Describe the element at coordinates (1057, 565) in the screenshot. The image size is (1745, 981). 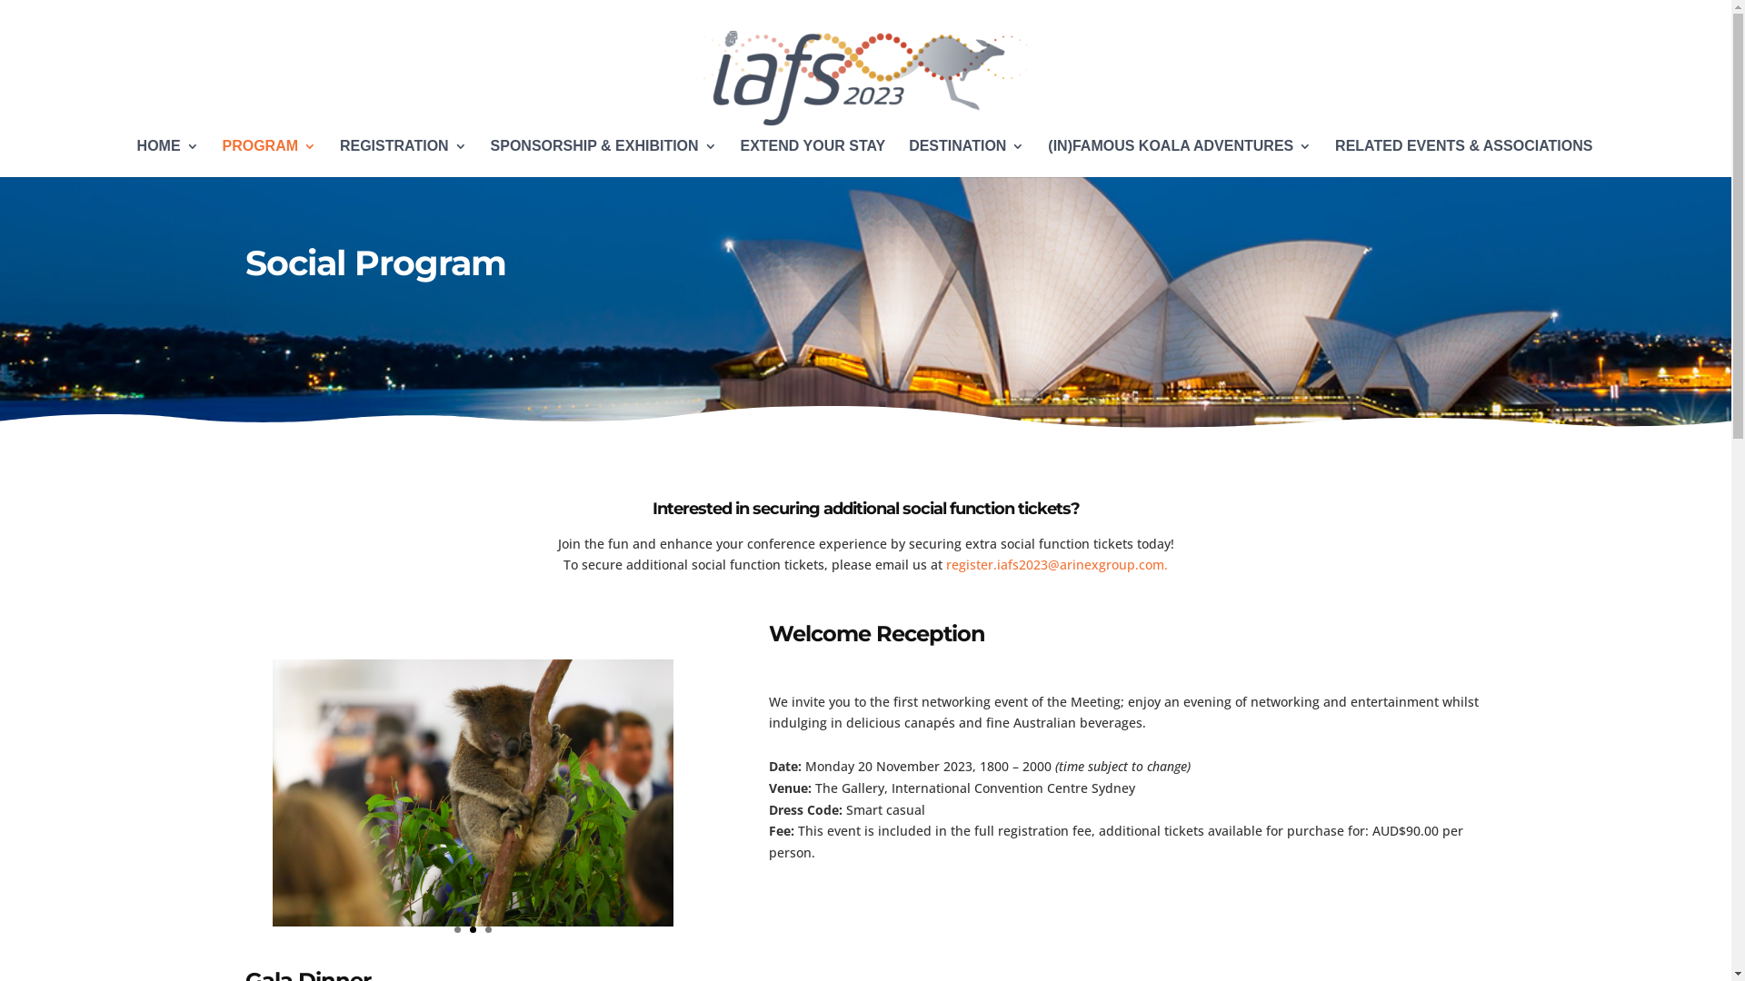
I see `register.iafs2023@arinexgroup.com.` at that location.